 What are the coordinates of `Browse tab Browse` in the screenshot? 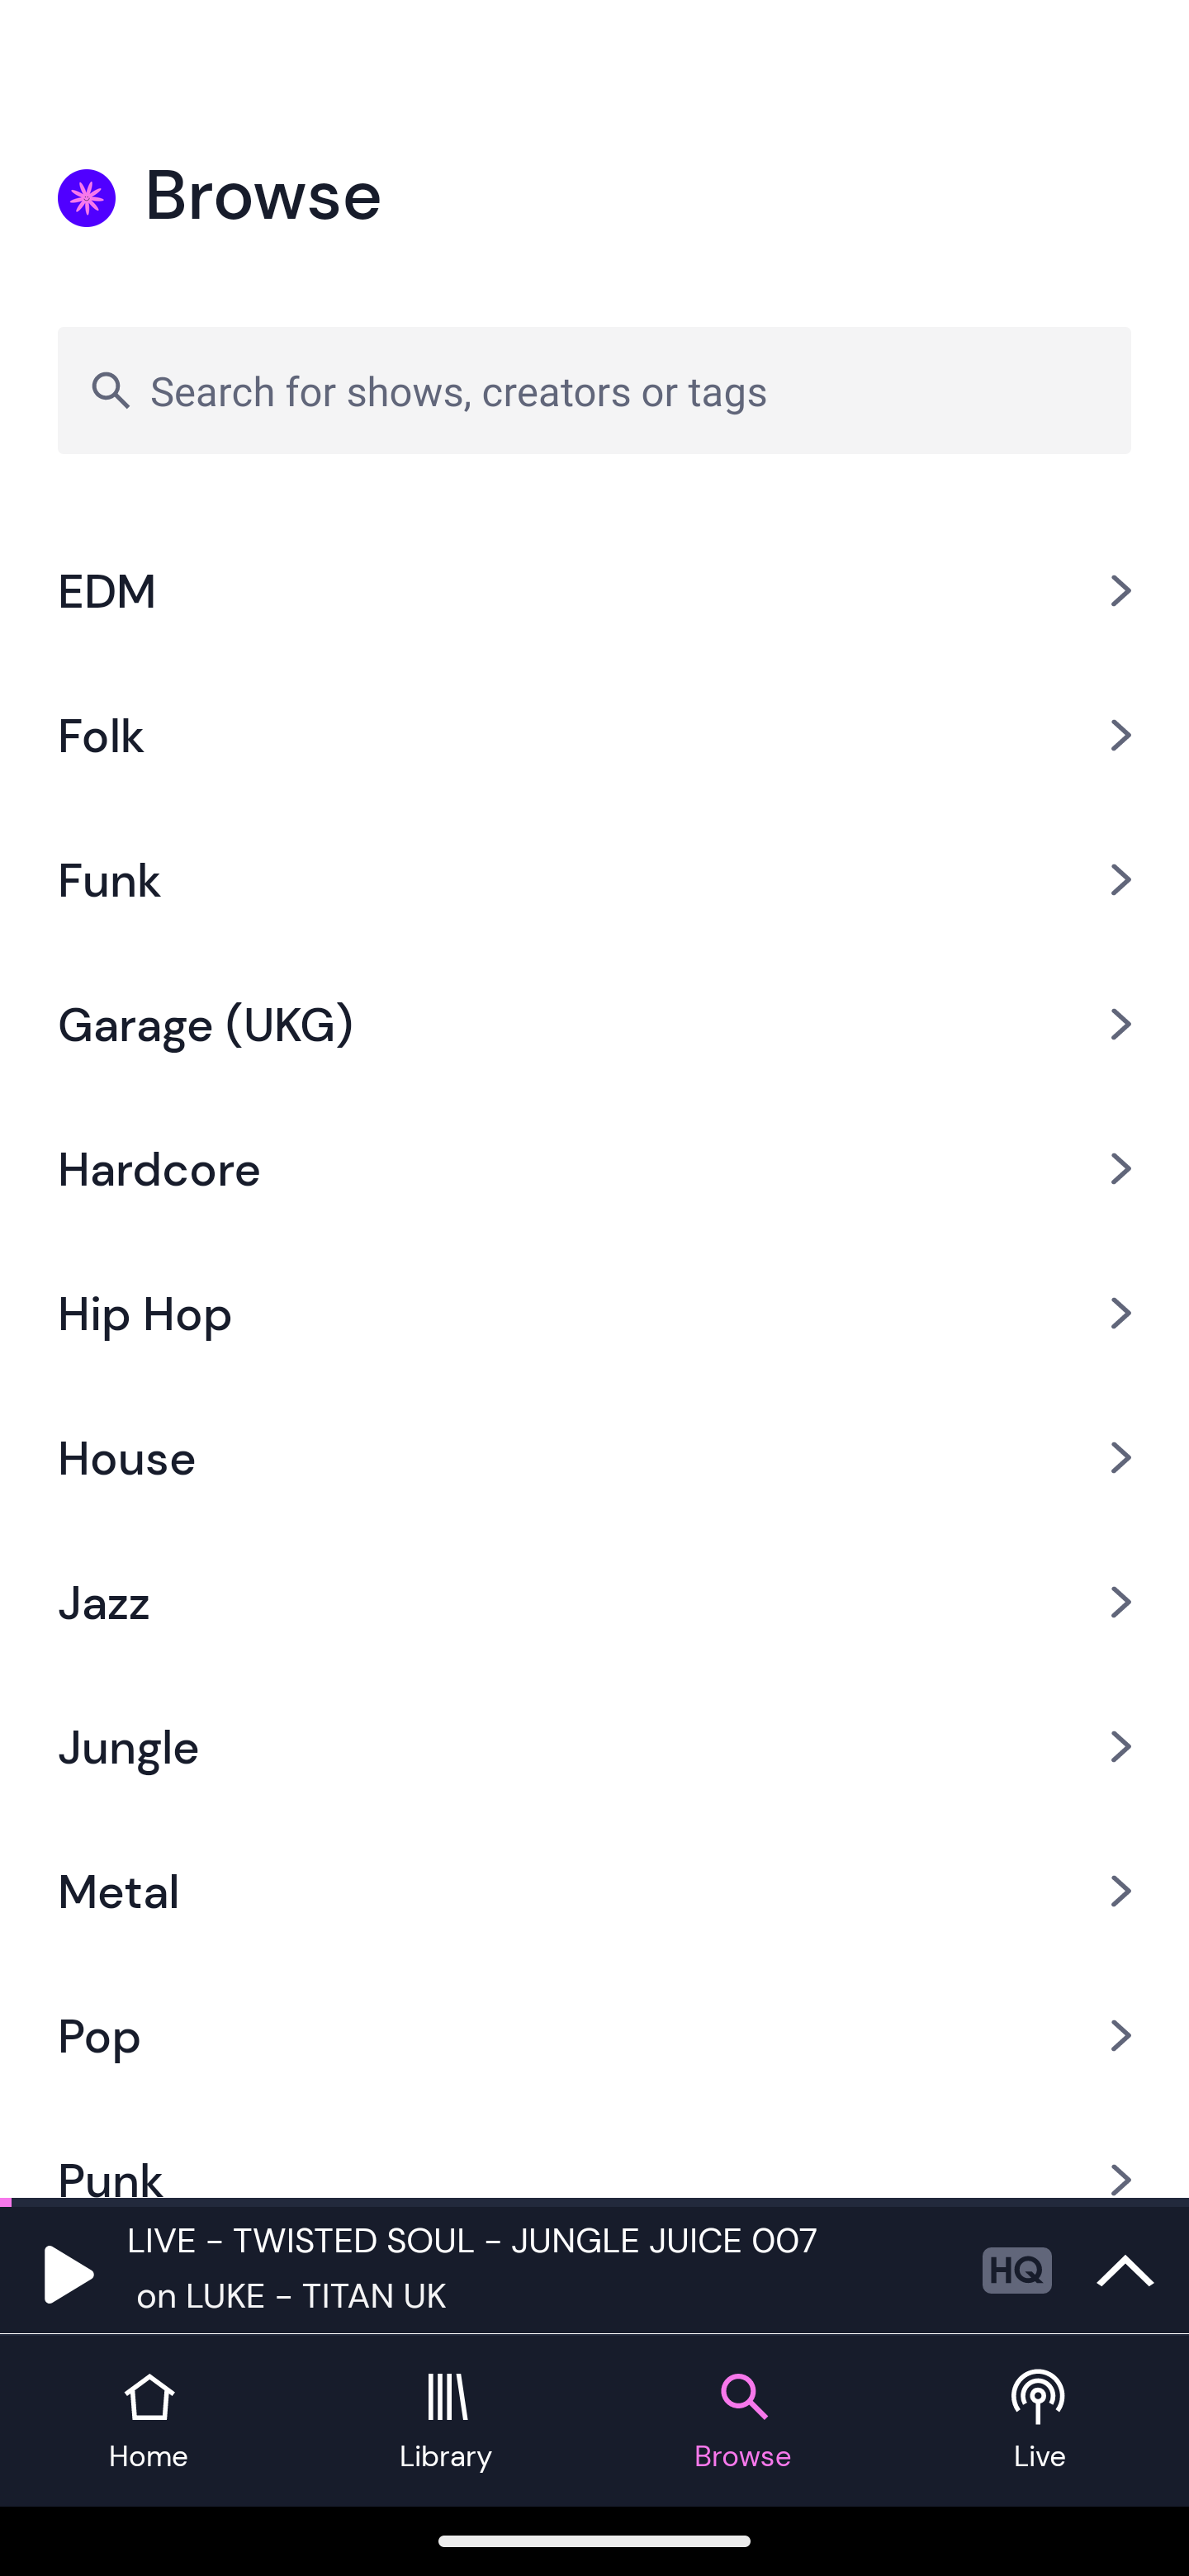 It's located at (743, 2421).